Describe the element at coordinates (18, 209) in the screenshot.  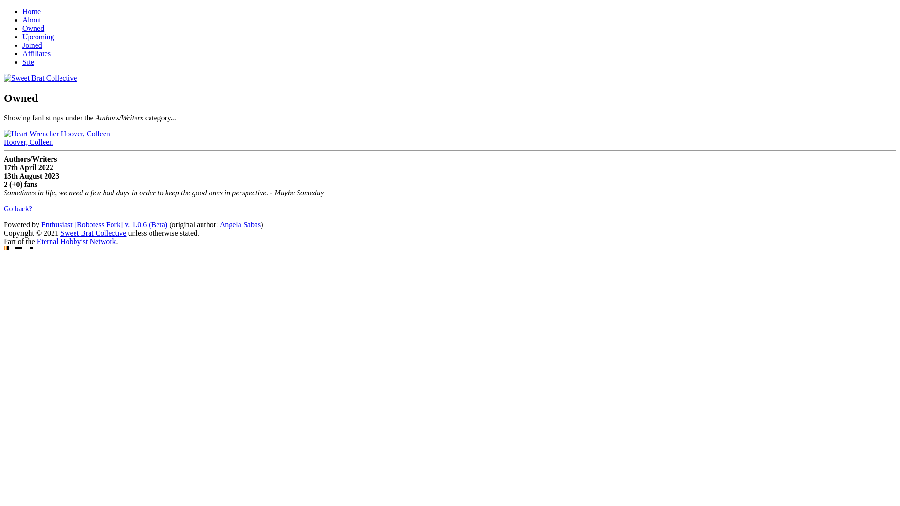
I see `Go back?` at that location.